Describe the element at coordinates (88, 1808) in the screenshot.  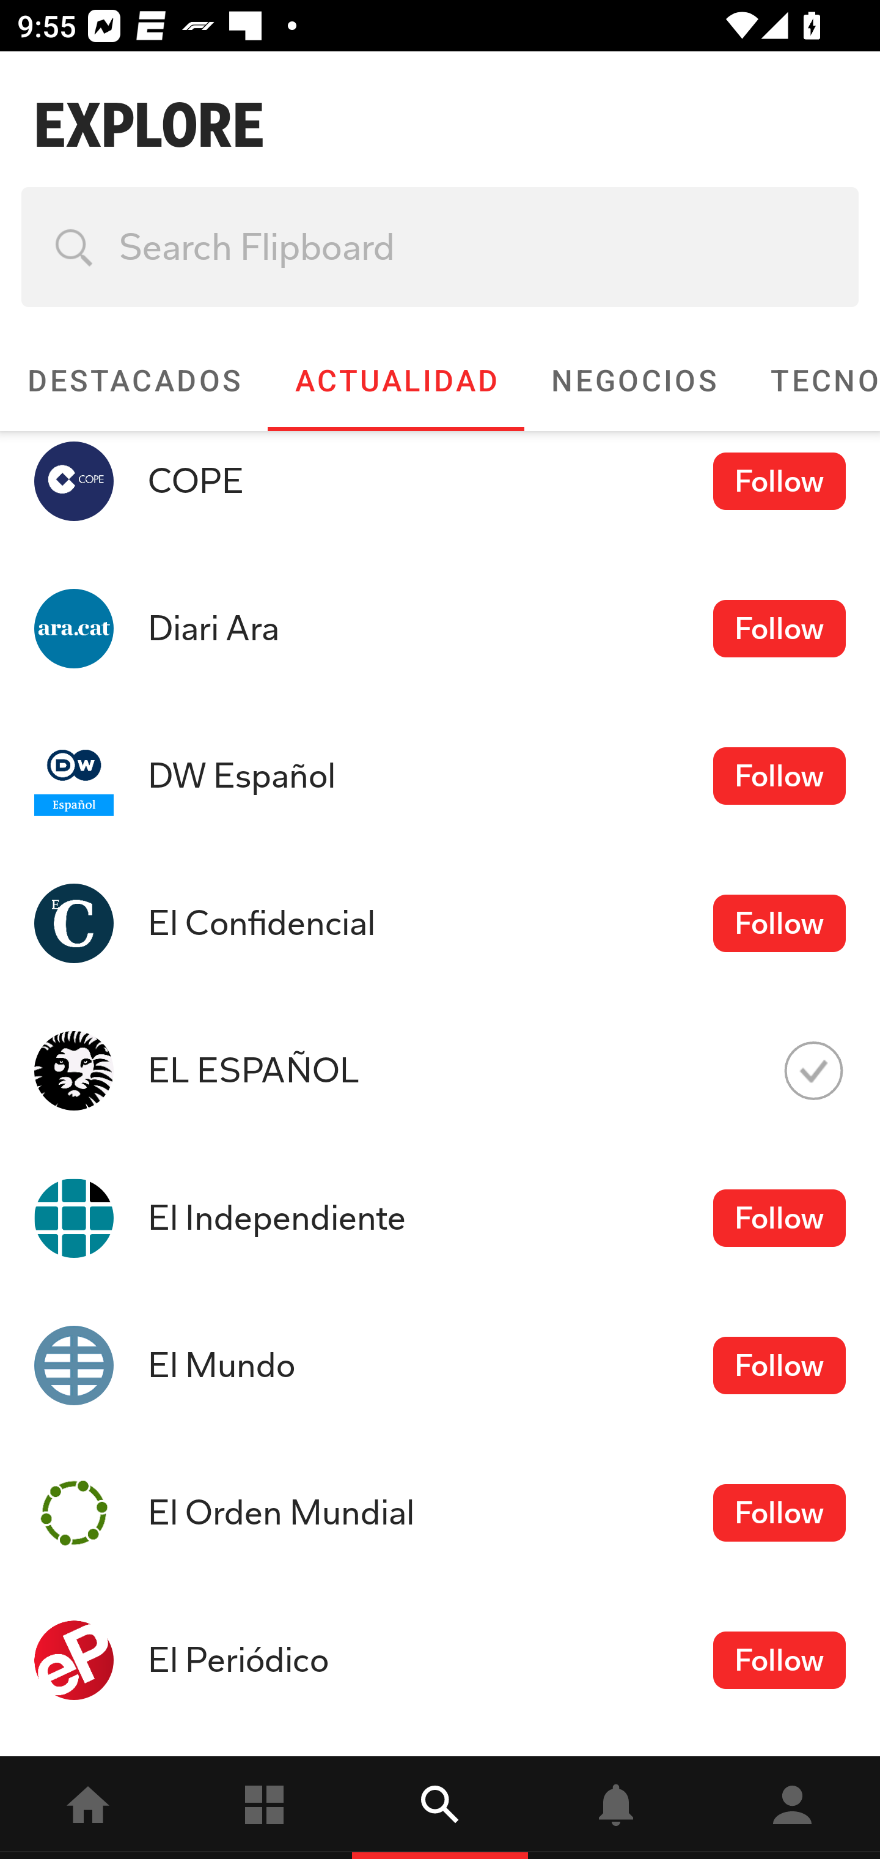
I see `home` at that location.